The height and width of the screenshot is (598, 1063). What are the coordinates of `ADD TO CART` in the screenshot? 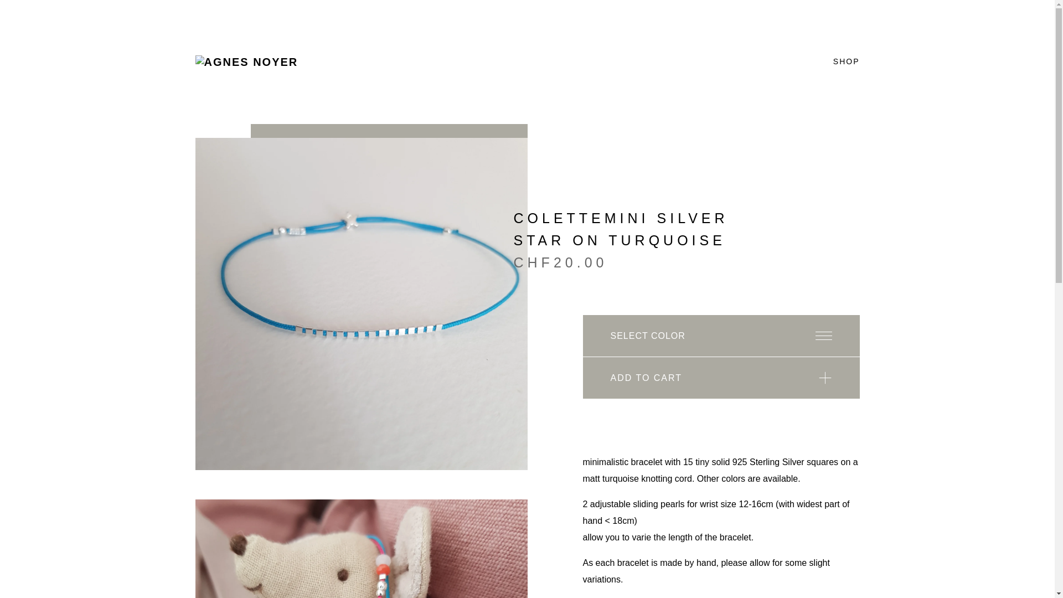 It's located at (721, 378).